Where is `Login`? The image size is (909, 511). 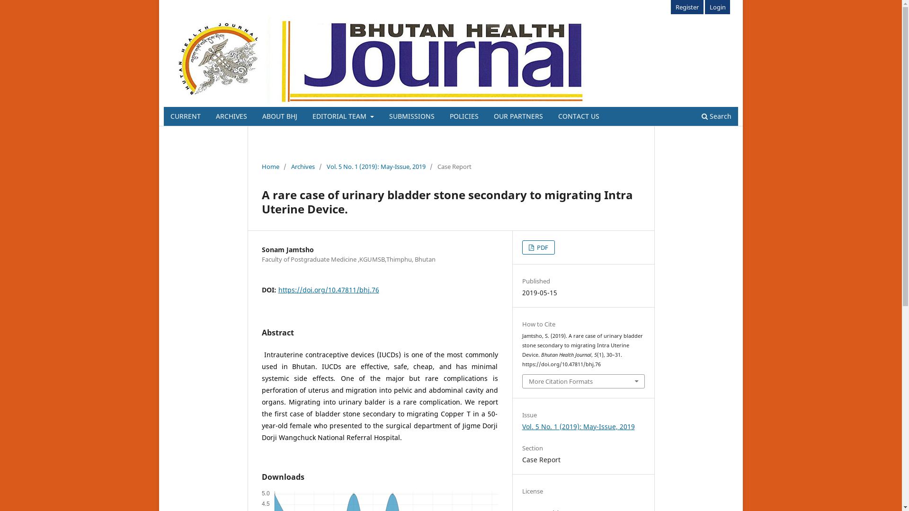 Login is located at coordinates (718, 7).